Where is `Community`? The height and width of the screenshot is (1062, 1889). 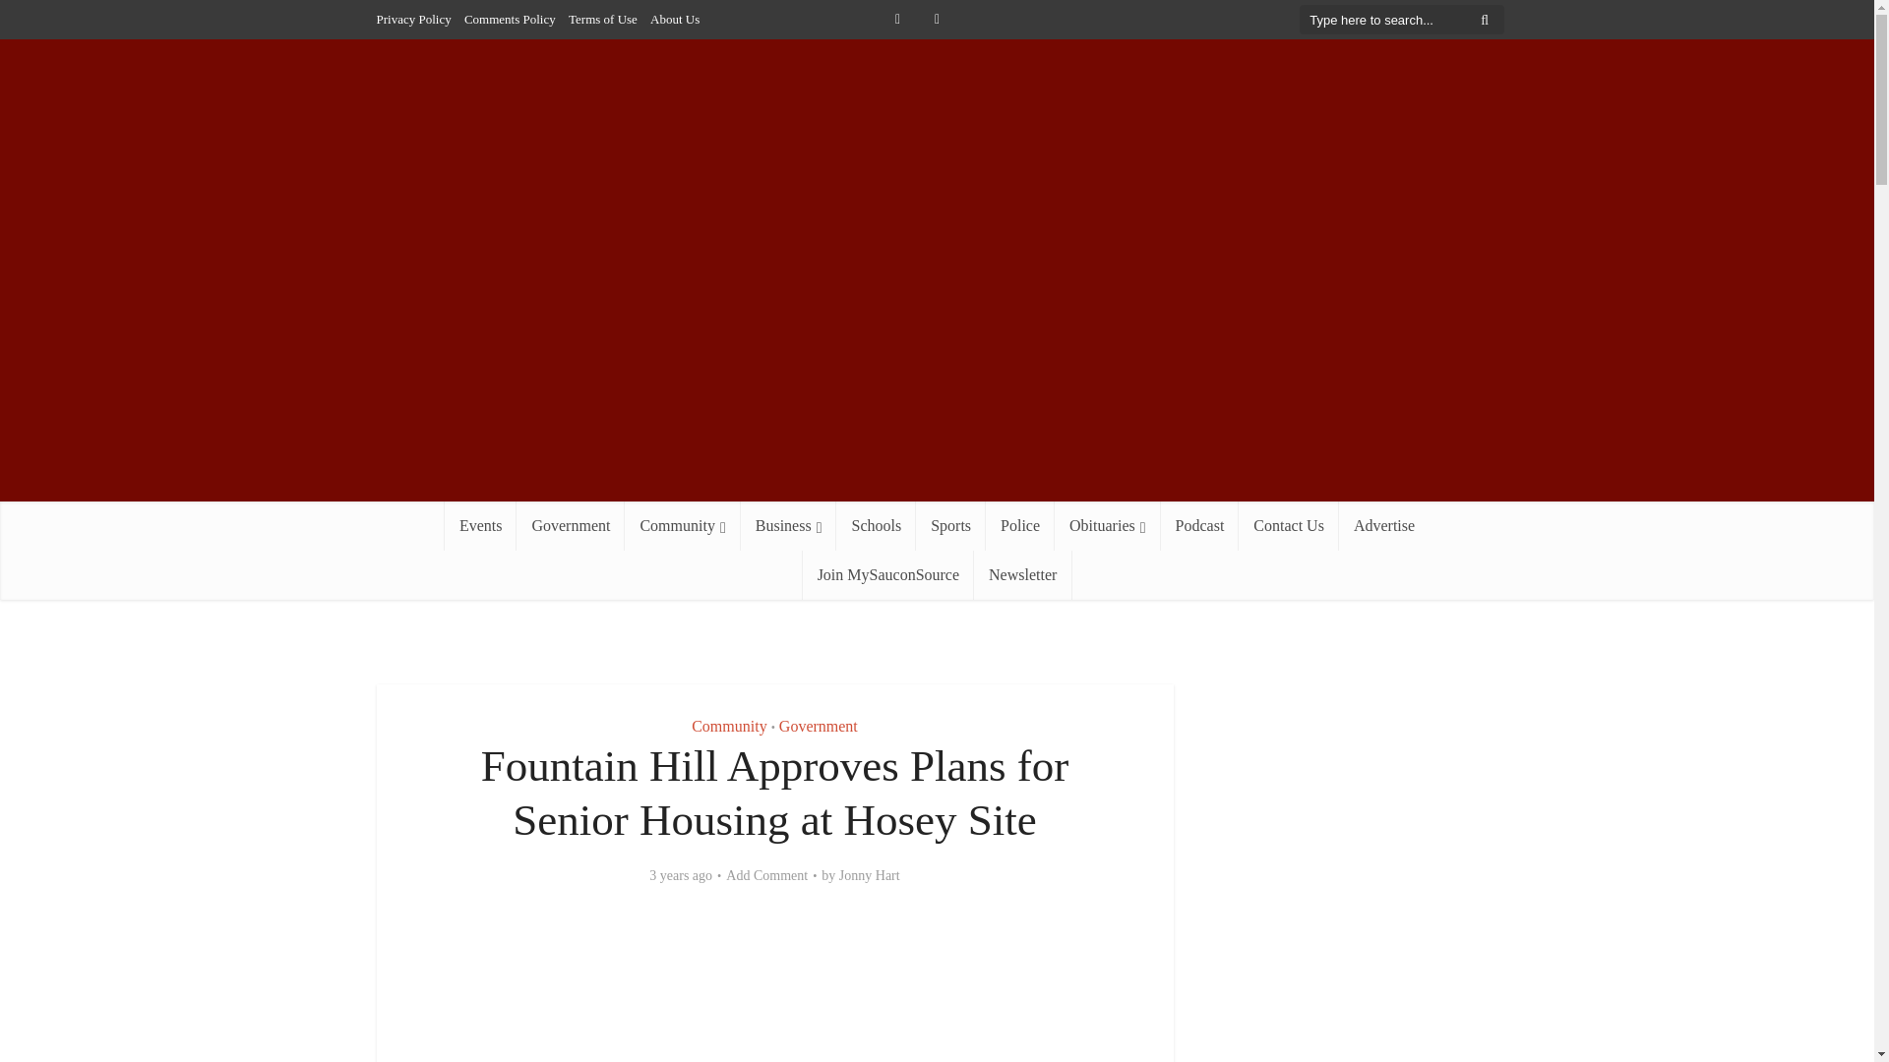
Community is located at coordinates (728, 726).